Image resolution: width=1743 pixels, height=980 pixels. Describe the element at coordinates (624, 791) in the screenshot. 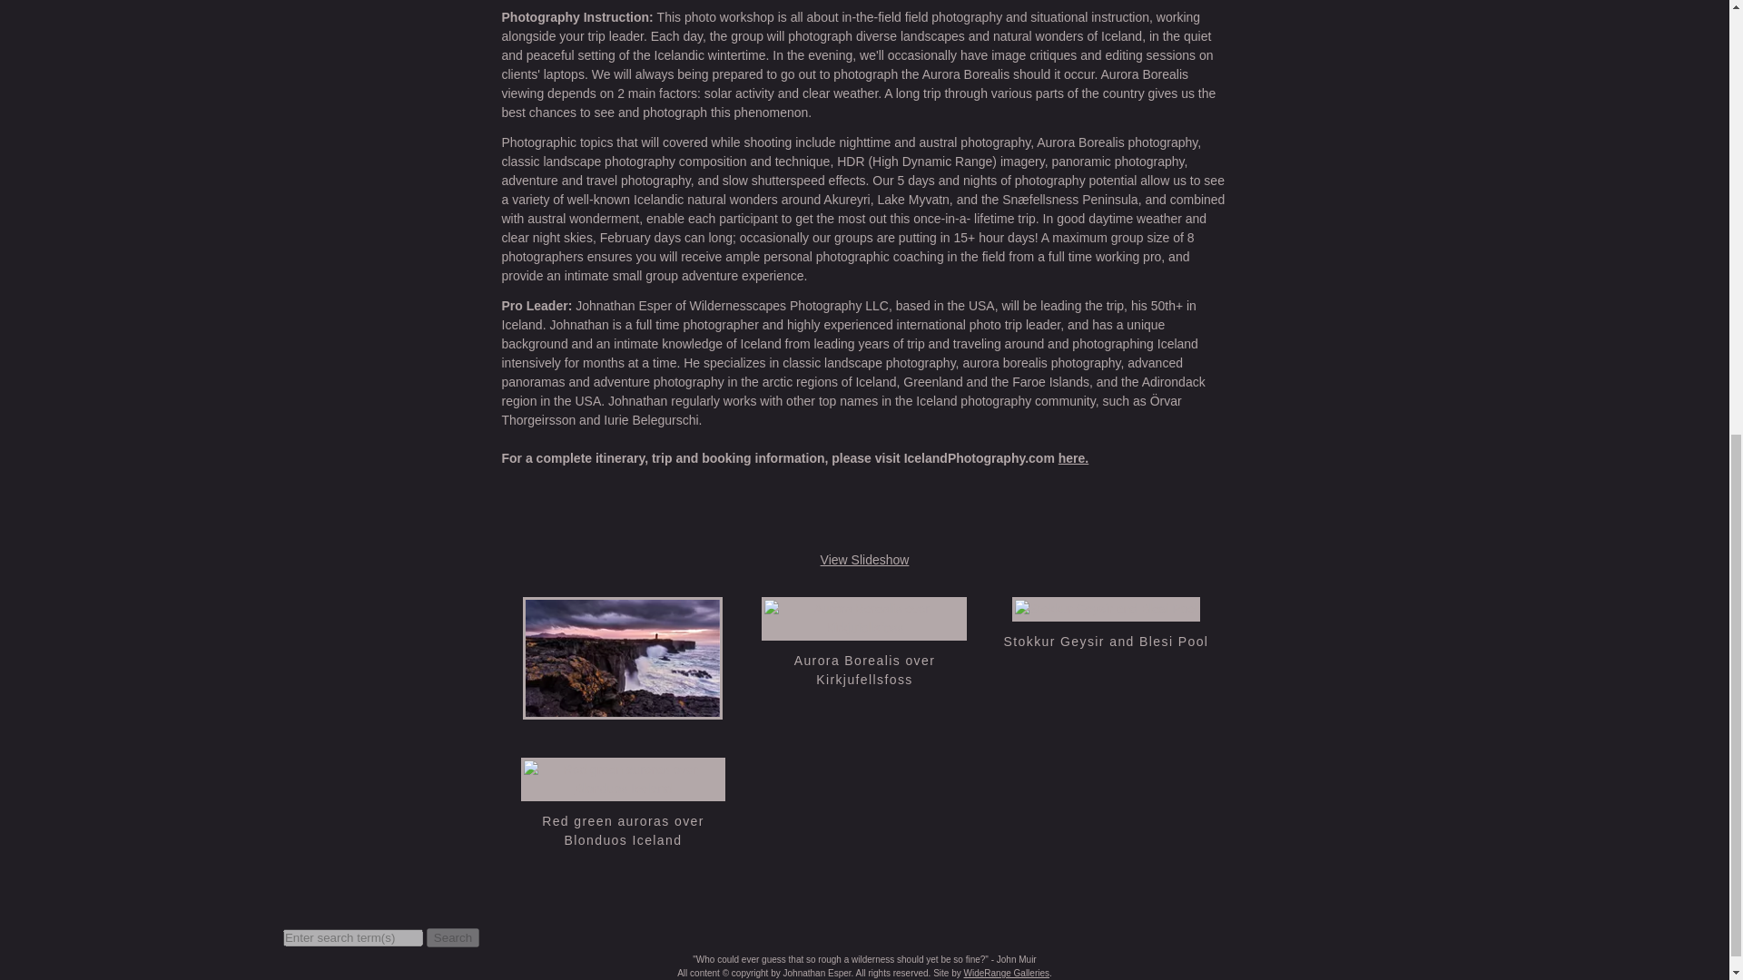

I see `Red green auroras over Blonduos Iceland` at that location.